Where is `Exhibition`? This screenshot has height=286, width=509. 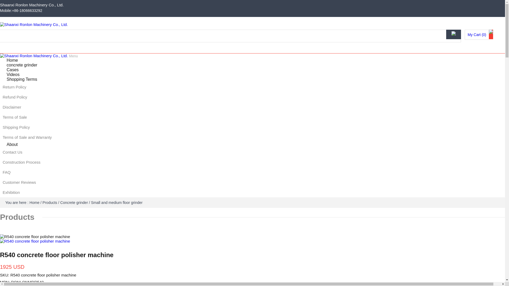 Exhibition is located at coordinates (252, 192).